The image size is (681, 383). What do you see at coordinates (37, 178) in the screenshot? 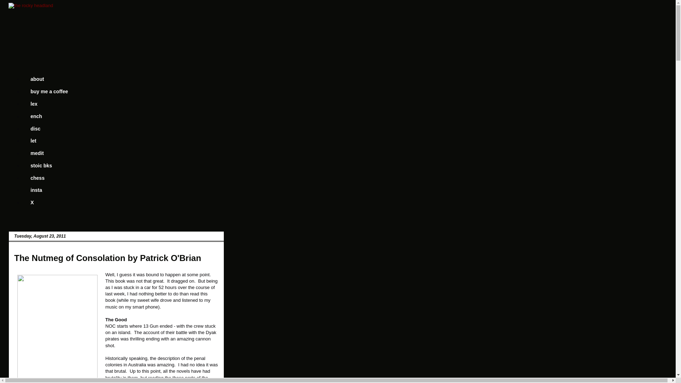
I see `chess` at bounding box center [37, 178].